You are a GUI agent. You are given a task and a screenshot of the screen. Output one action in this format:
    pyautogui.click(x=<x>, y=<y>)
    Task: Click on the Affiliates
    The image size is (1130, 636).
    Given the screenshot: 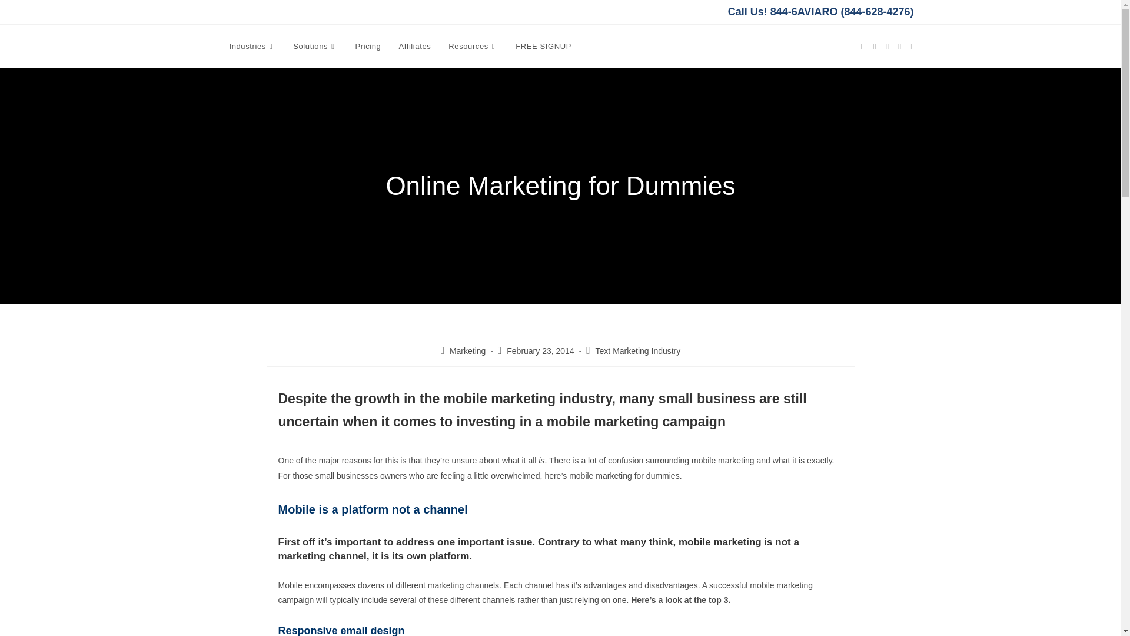 What is the action you would take?
    pyautogui.click(x=414, y=46)
    